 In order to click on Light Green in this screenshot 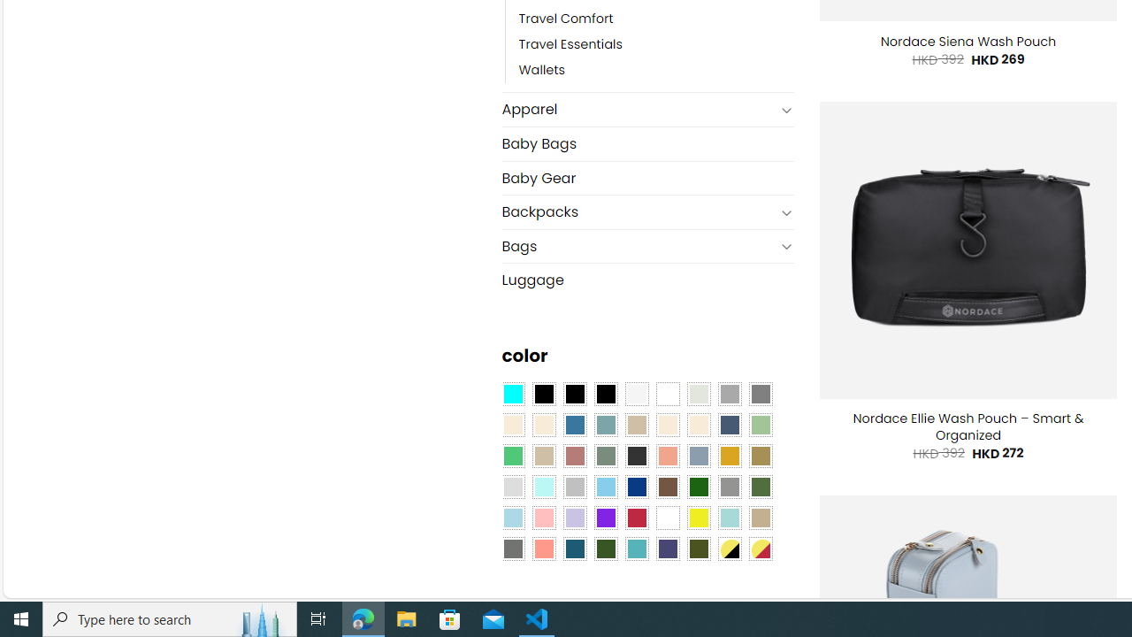, I will do `click(761, 425)`.